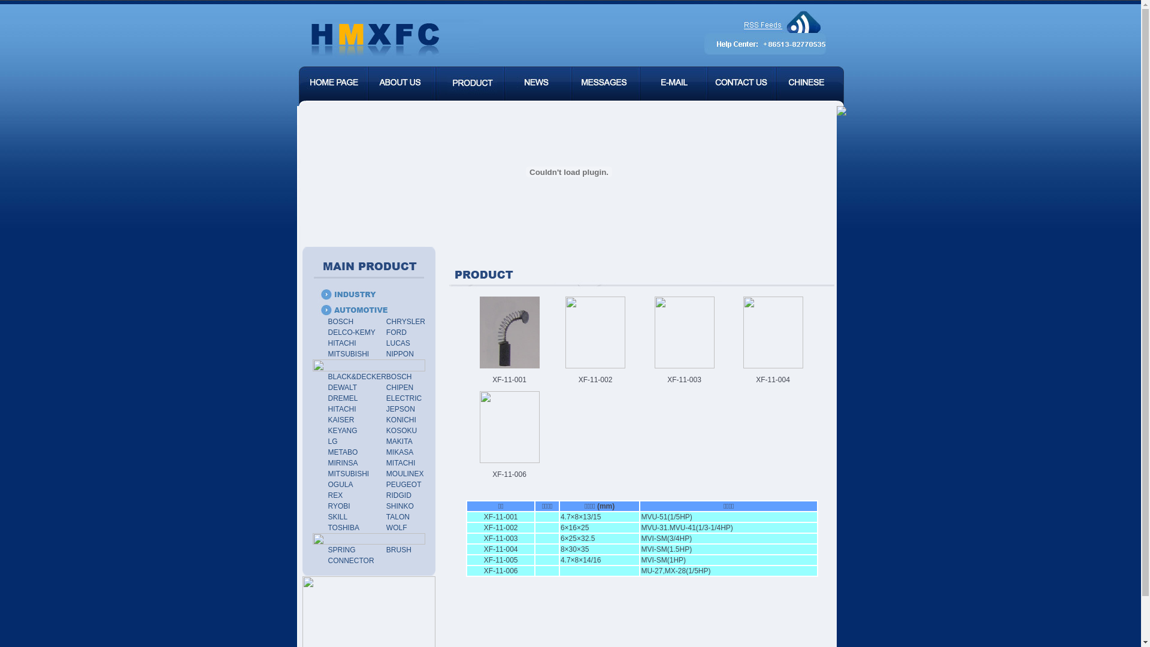  What do you see at coordinates (343, 463) in the screenshot?
I see `MIRINSA` at bounding box center [343, 463].